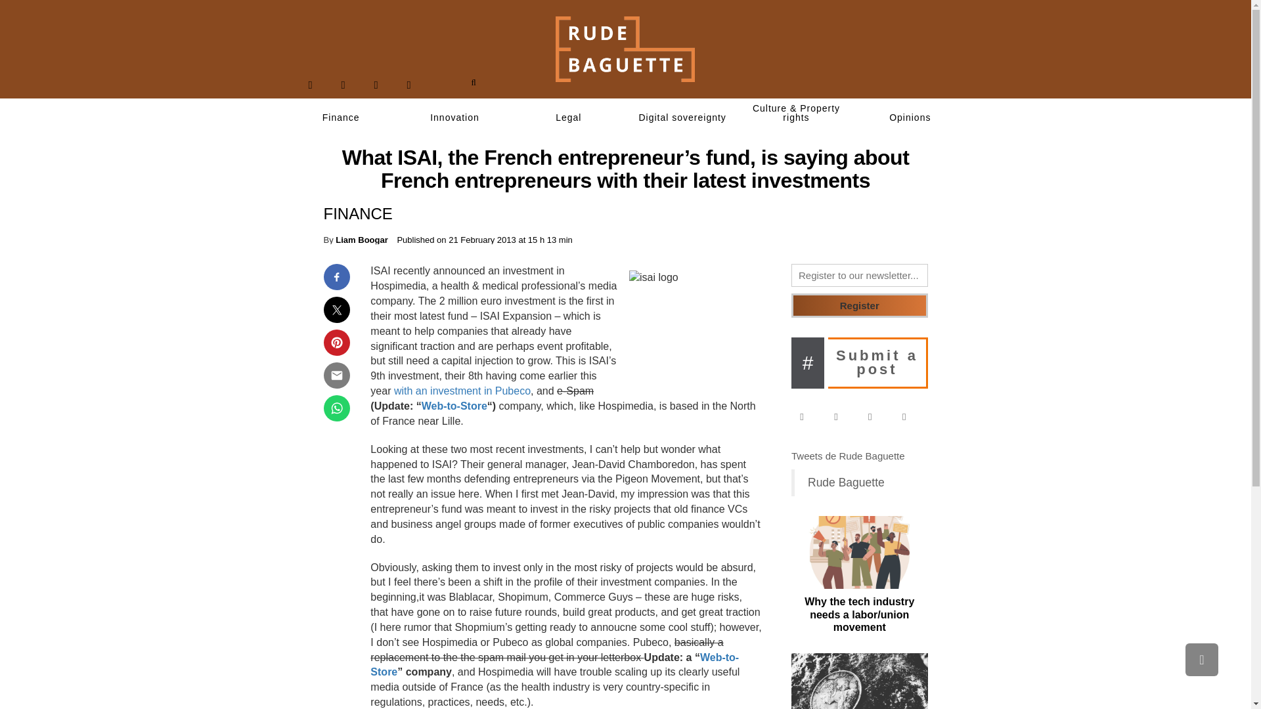  Describe the element at coordinates (409, 85) in the screenshot. I see `RSS` at that location.